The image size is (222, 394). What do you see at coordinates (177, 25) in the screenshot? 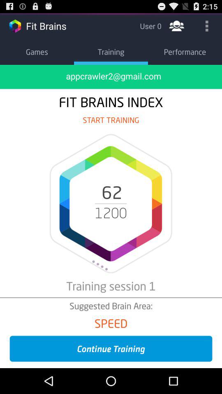
I see `turn on icon to the right of user 0 item` at bounding box center [177, 25].